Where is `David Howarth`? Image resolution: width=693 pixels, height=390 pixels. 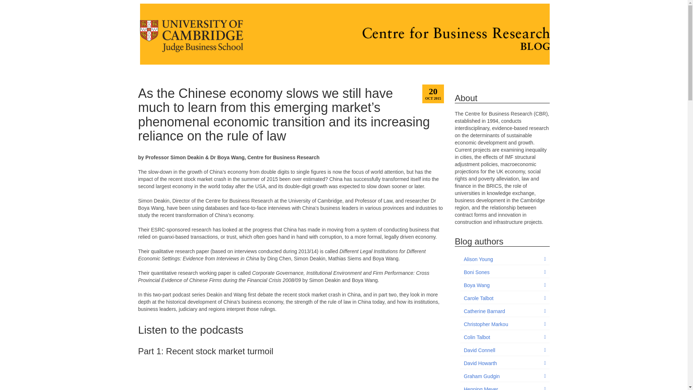 David Howarth is located at coordinates (505, 363).